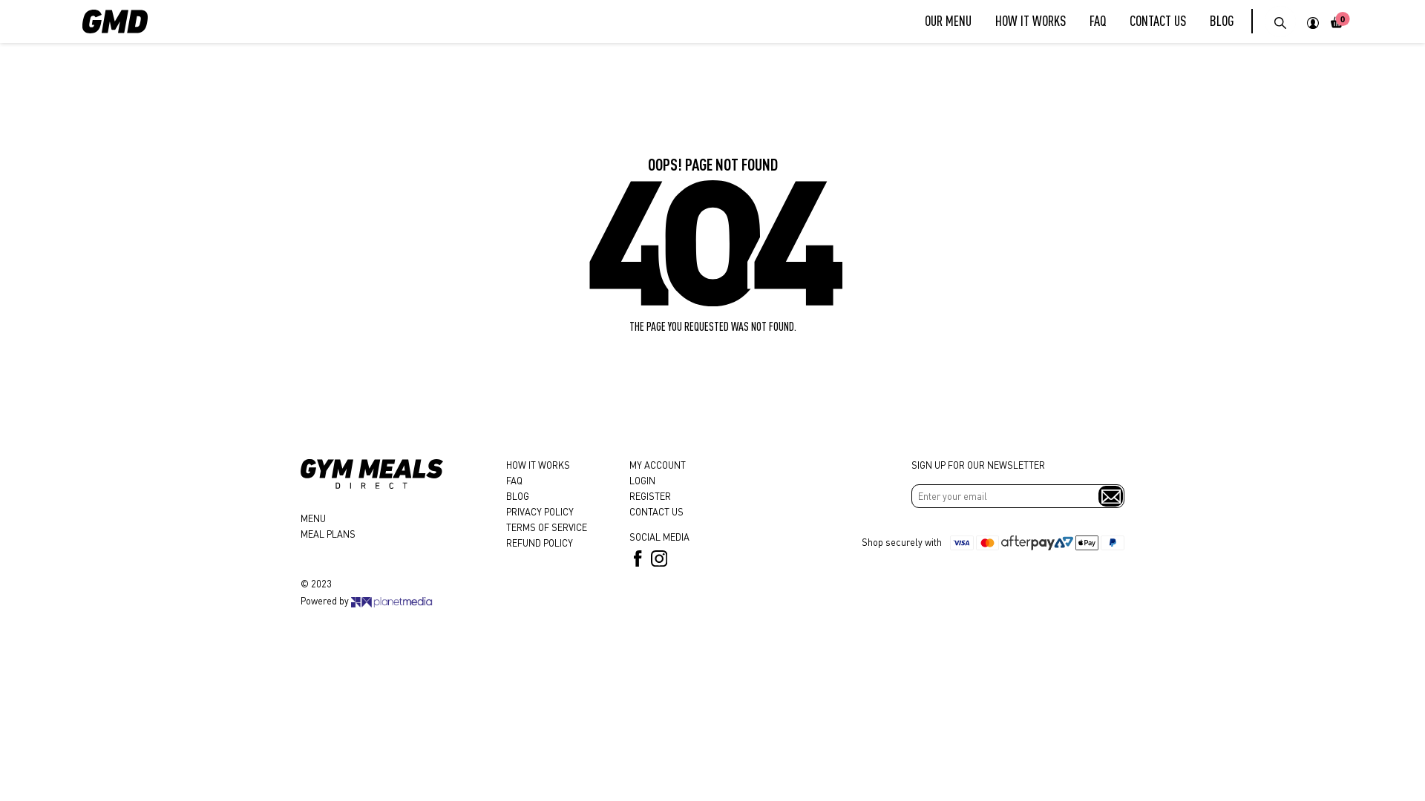 The image size is (1425, 801). What do you see at coordinates (643, 481) in the screenshot?
I see `LOGIN` at bounding box center [643, 481].